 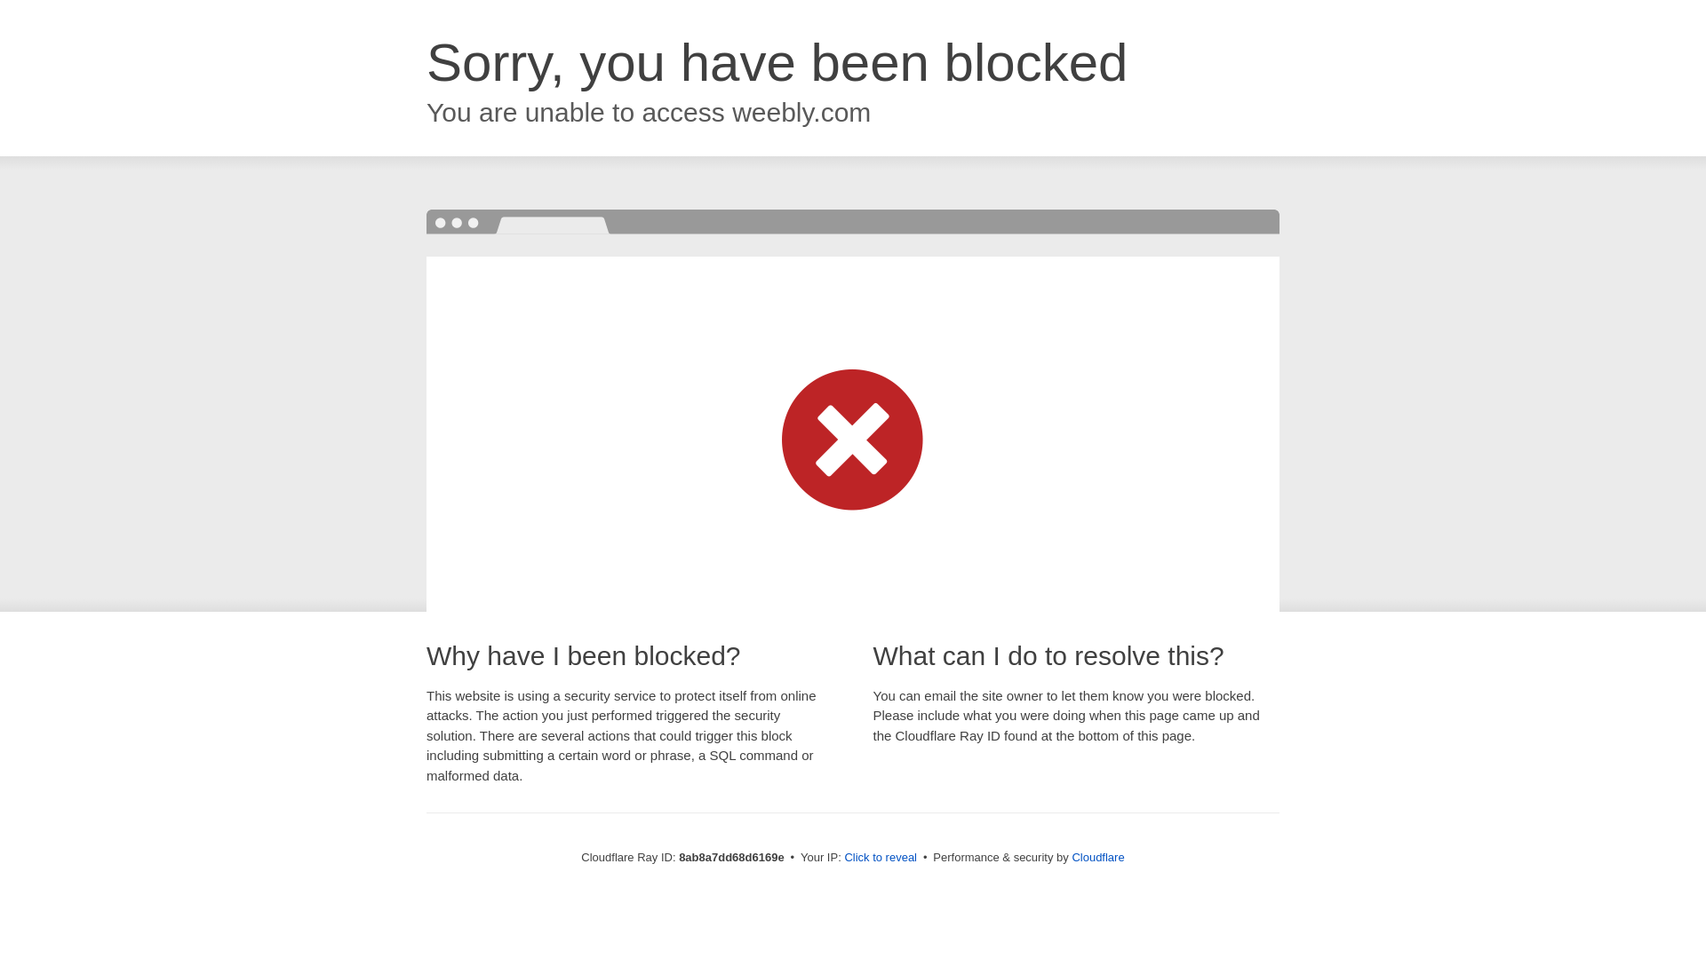 I want to click on Click to reveal, so click(x=881, y=858).